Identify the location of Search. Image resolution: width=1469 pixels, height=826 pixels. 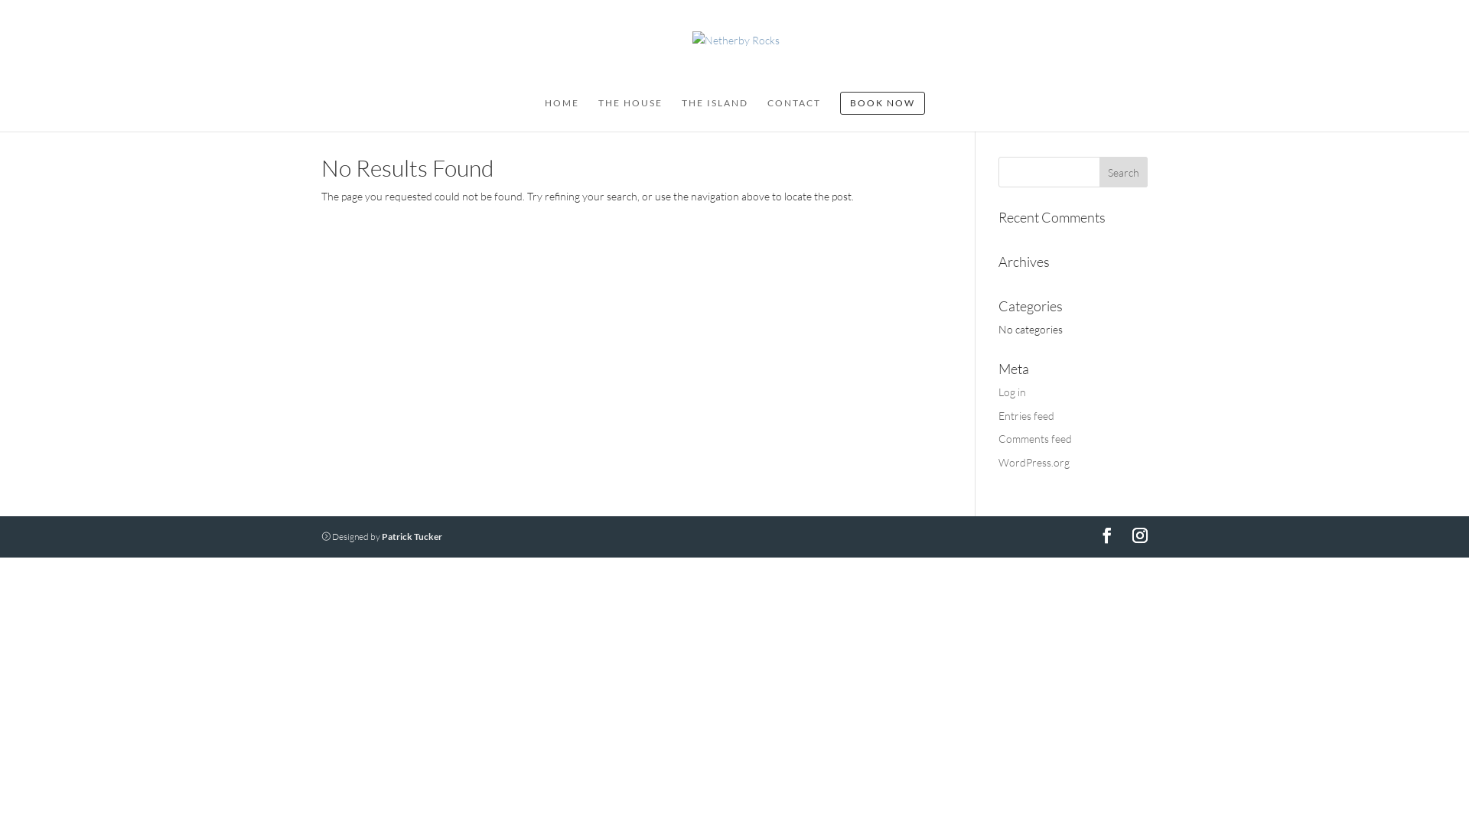
(1123, 172).